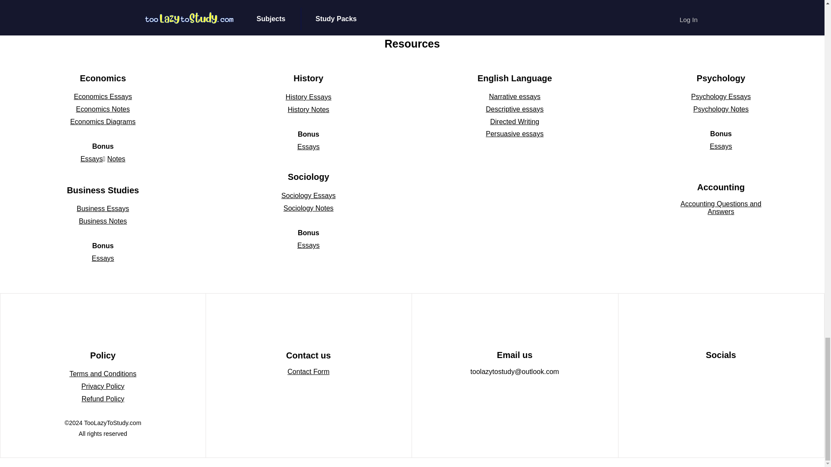 Image resolution: width=831 pixels, height=467 pixels. Describe the element at coordinates (103, 96) in the screenshot. I see `Economics Essays` at that location.